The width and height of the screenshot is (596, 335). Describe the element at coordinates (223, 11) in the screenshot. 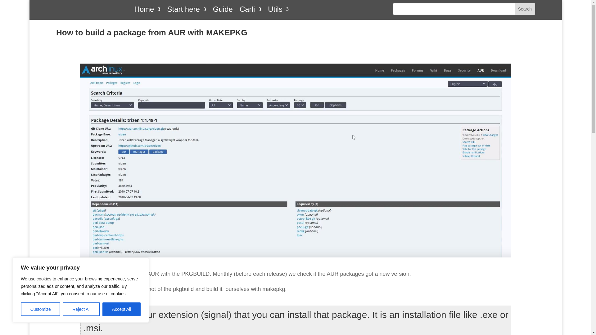

I see `Guide` at that location.